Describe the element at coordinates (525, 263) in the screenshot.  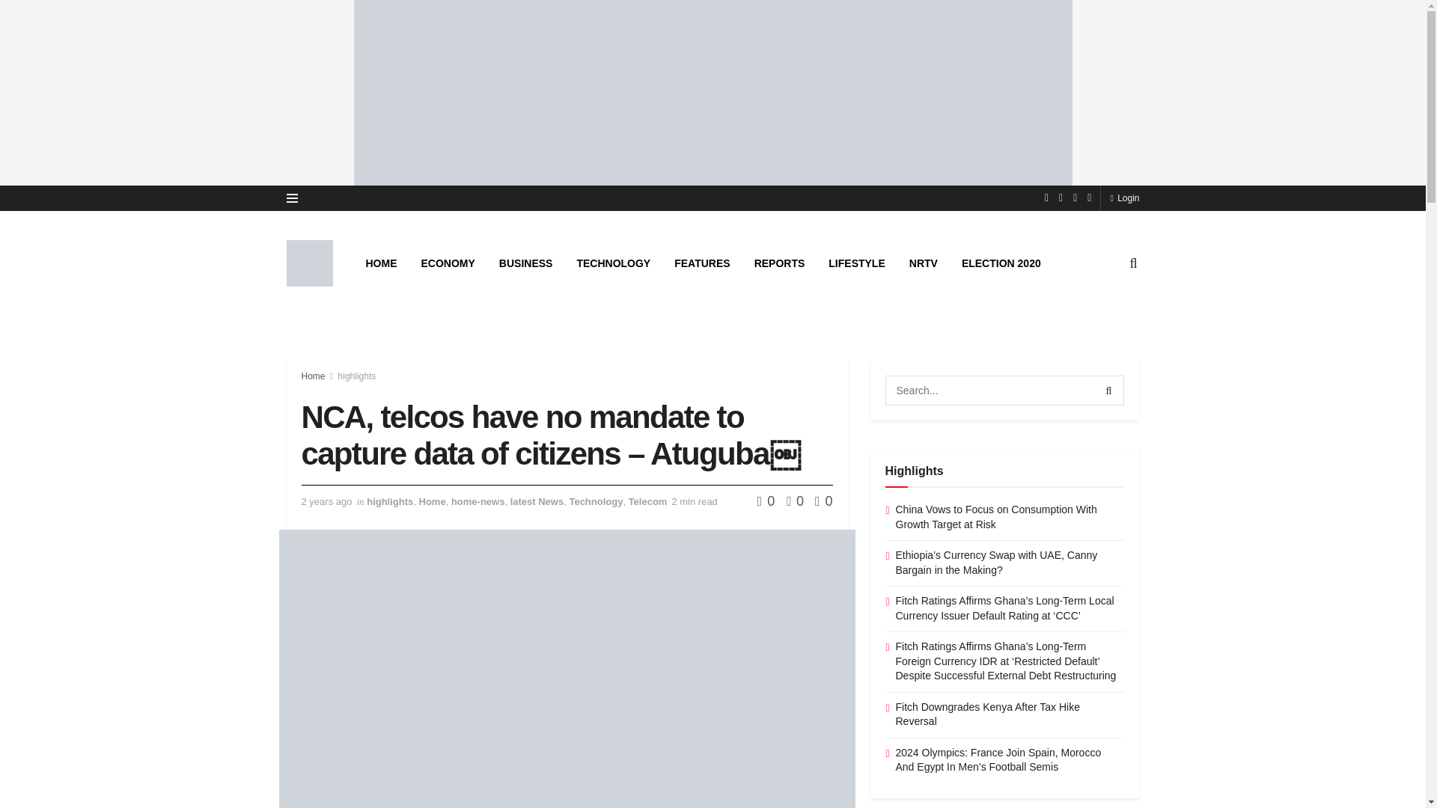
I see `BUSINESS` at that location.